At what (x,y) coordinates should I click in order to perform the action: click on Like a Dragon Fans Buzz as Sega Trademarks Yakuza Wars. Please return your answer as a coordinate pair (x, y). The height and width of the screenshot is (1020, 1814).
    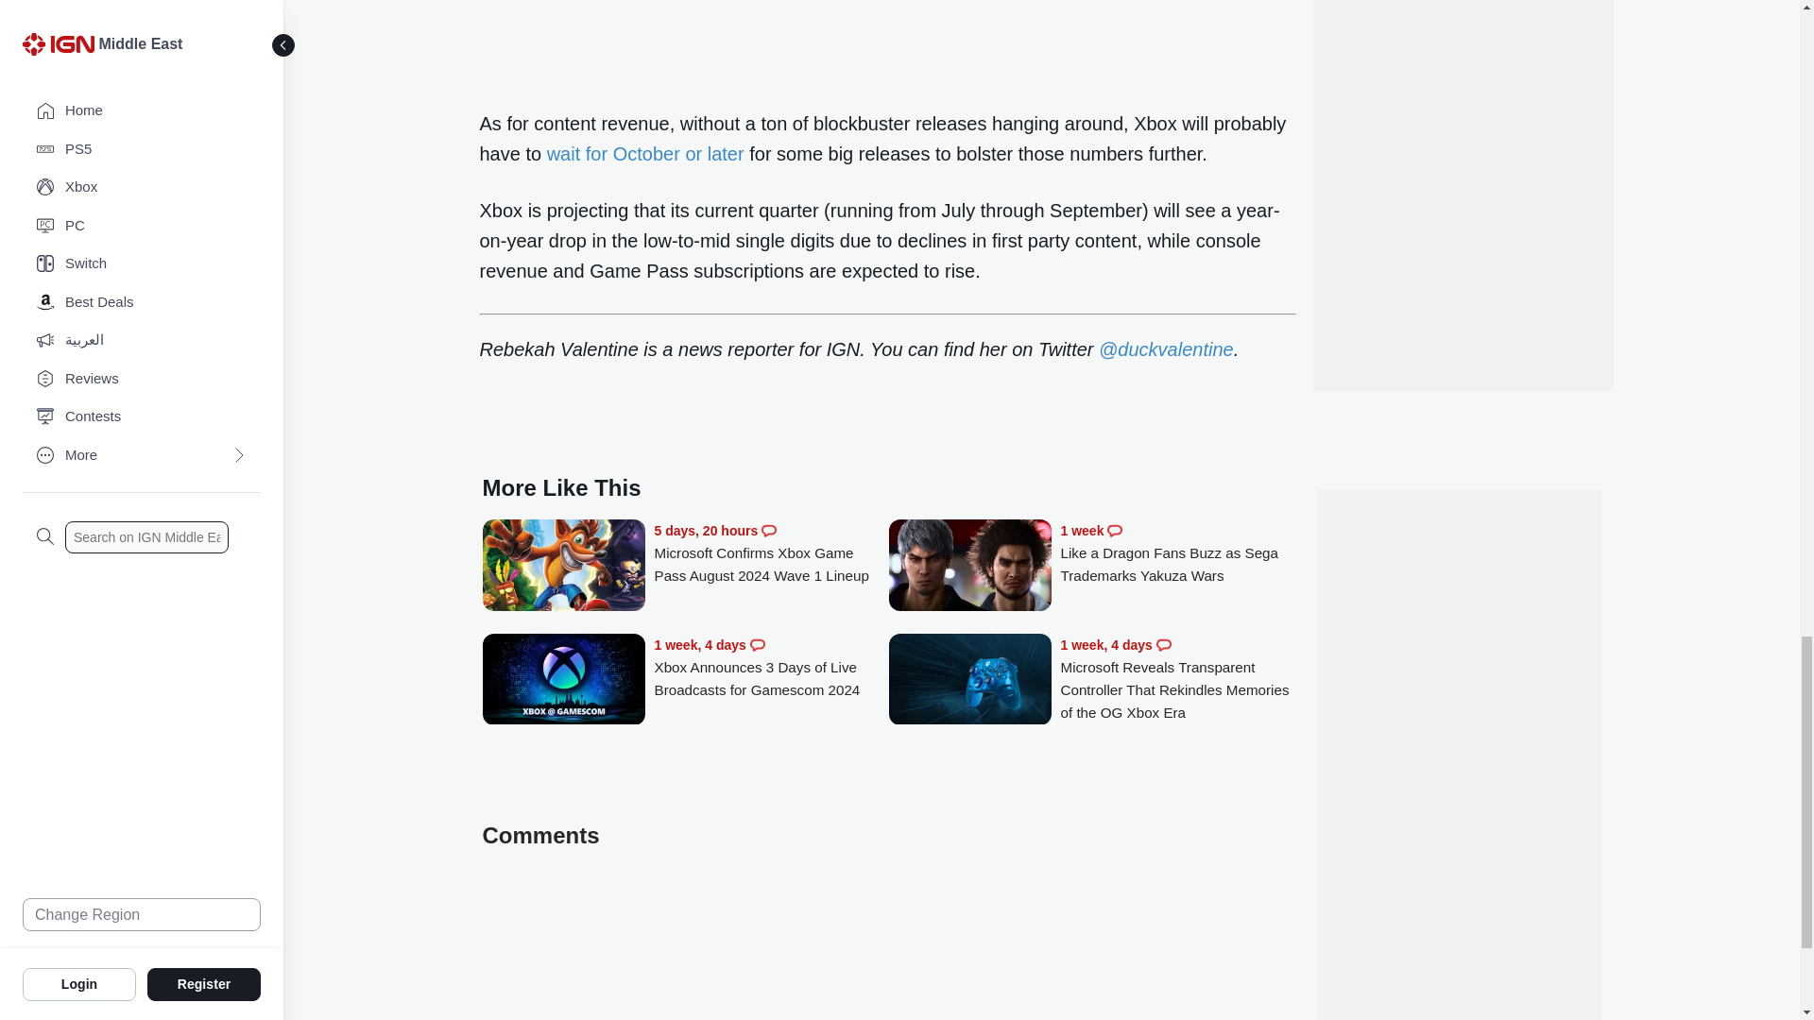
    Looking at the image, I should click on (1177, 553).